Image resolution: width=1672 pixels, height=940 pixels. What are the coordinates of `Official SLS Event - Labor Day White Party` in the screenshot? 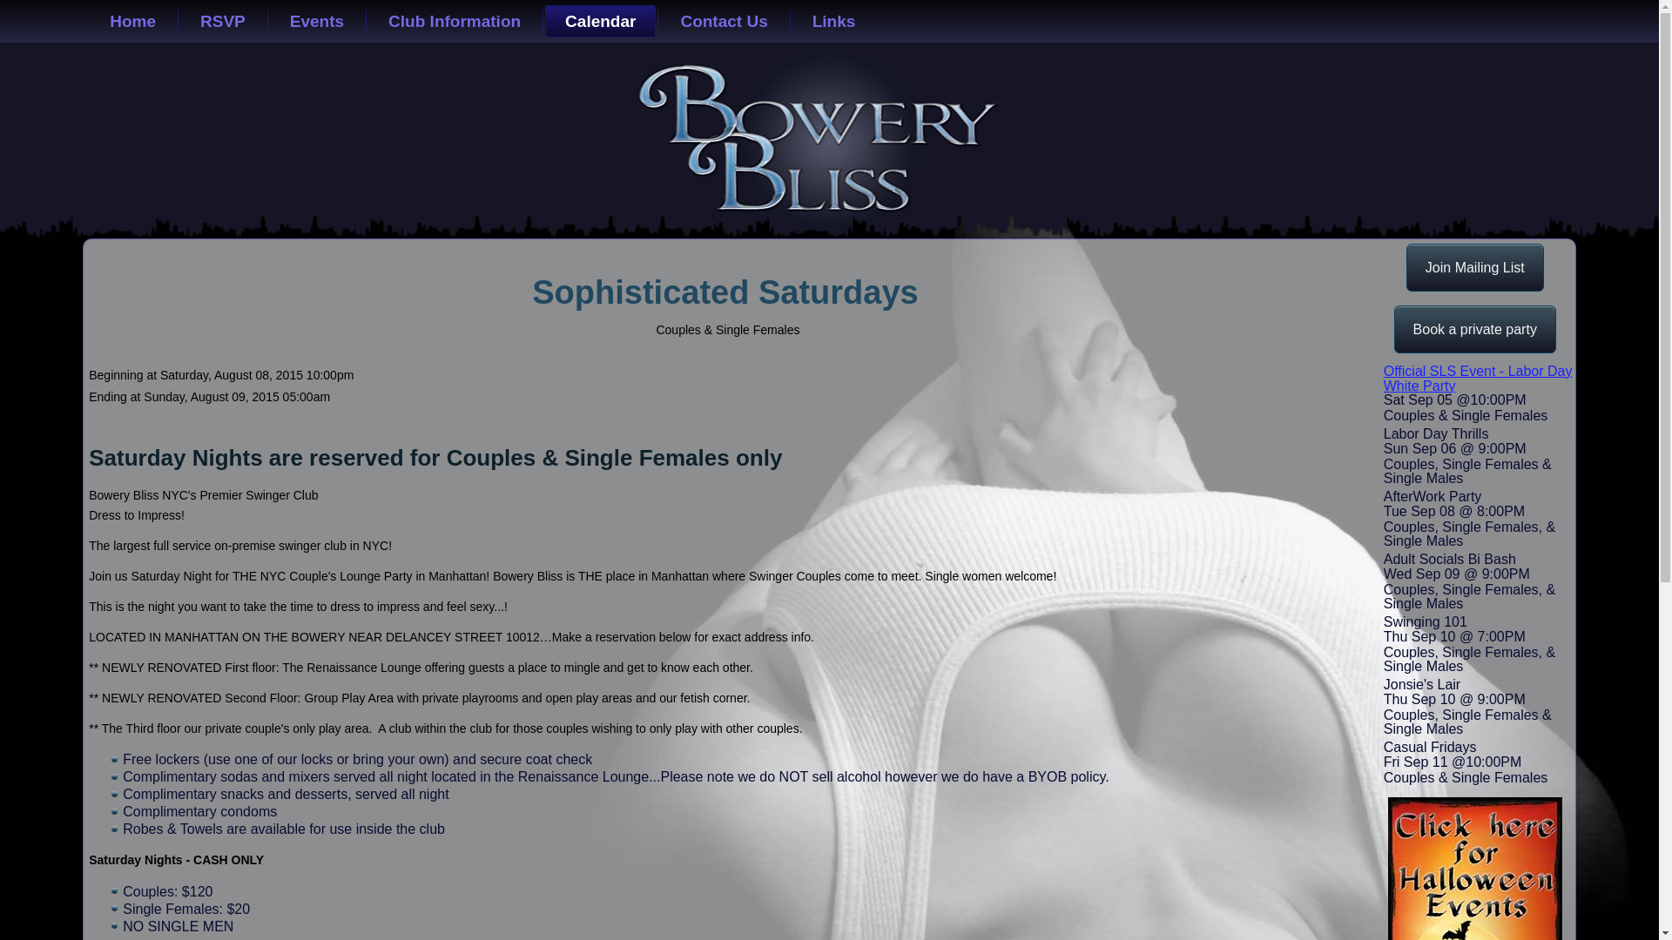 It's located at (1479, 378).